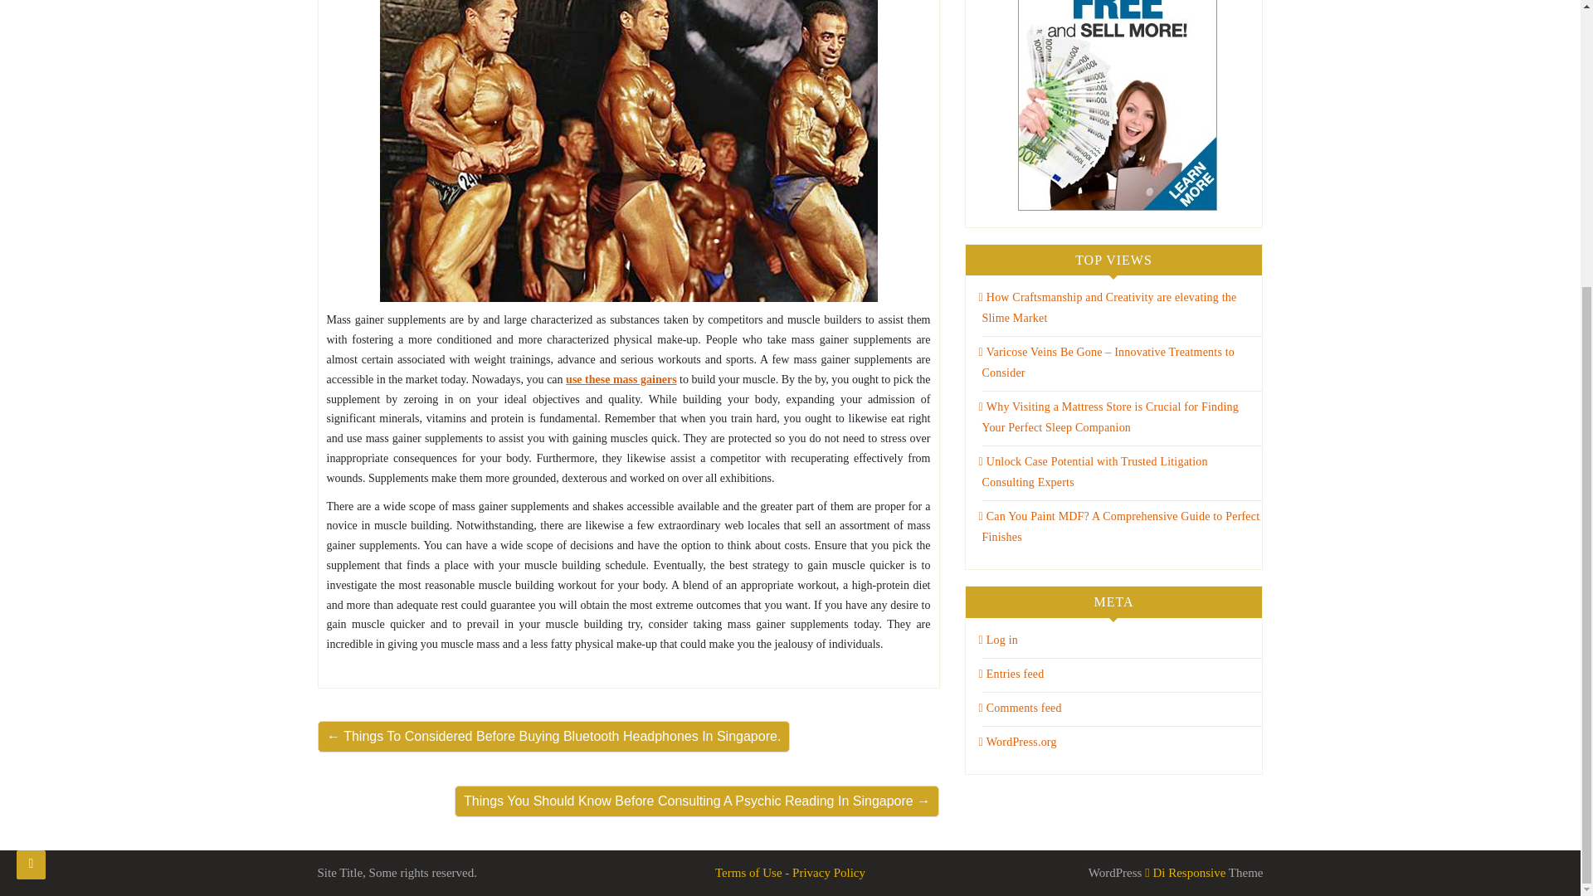 The width and height of the screenshot is (1593, 896). What do you see at coordinates (1119, 526) in the screenshot?
I see `Can You Paint MDF? A Comprehensive Guide to Perfect Finishes` at bounding box center [1119, 526].